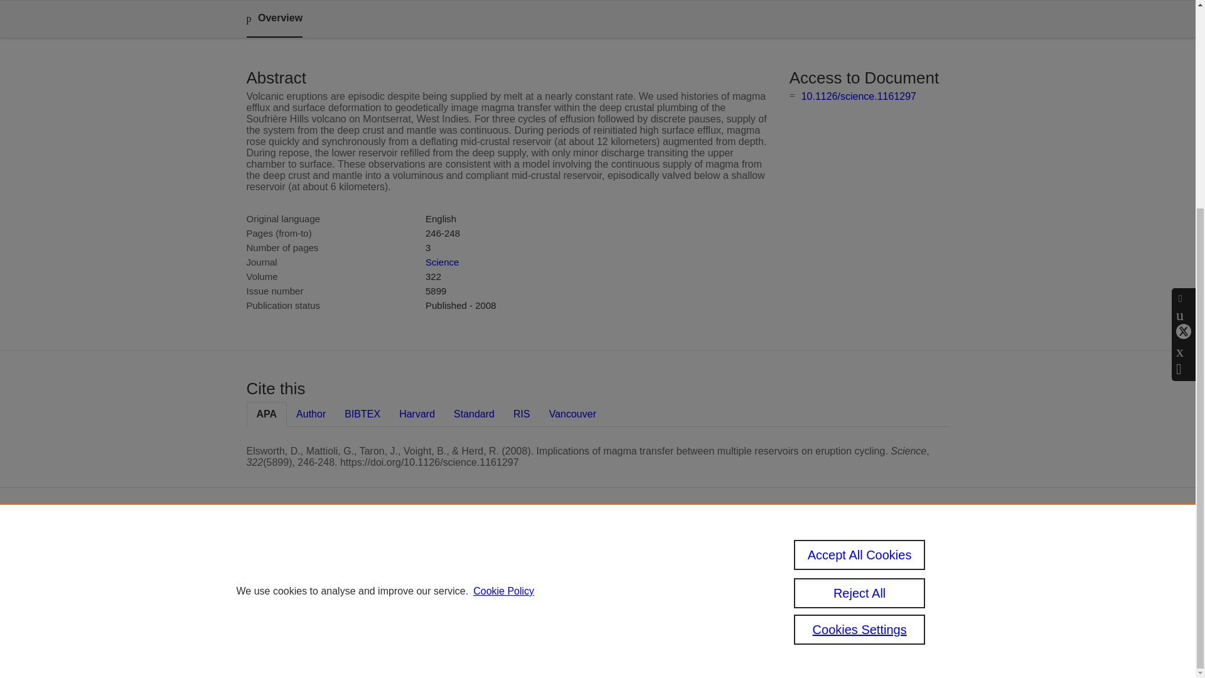 This screenshot has width=1205, height=678. I want to click on Overview, so click(274, 19).